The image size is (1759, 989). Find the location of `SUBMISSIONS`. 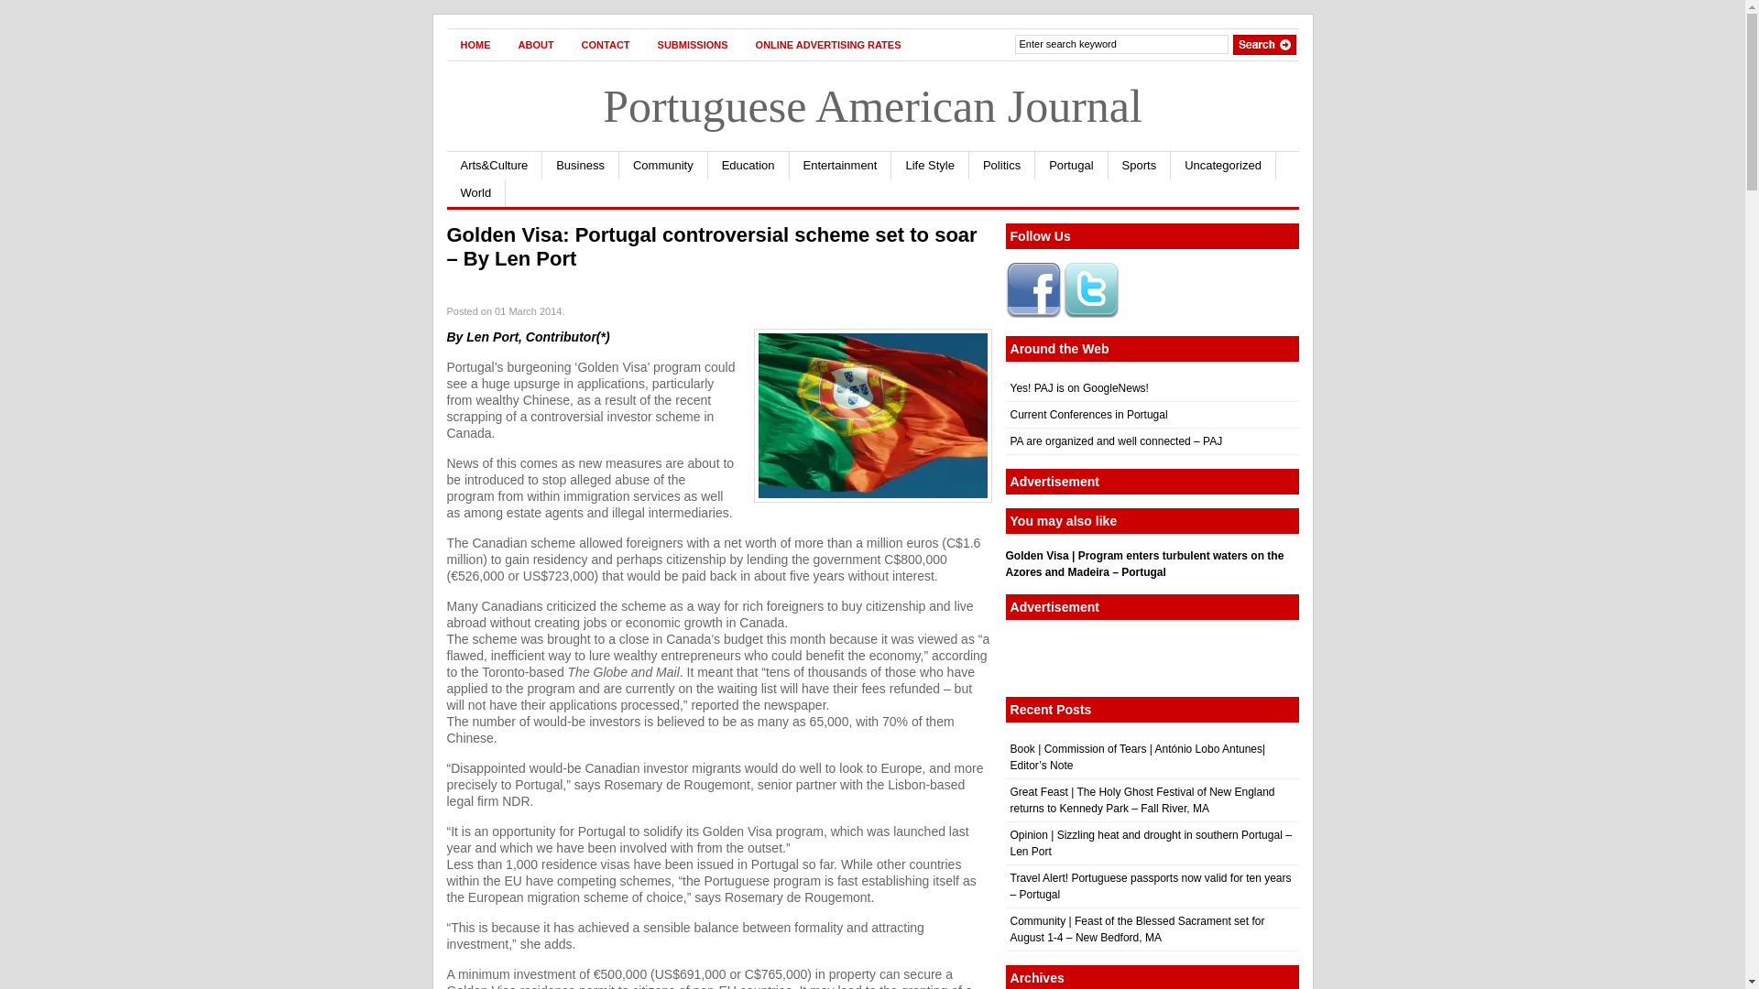

SUBMISSIONS is located at coordinates (693, 44).